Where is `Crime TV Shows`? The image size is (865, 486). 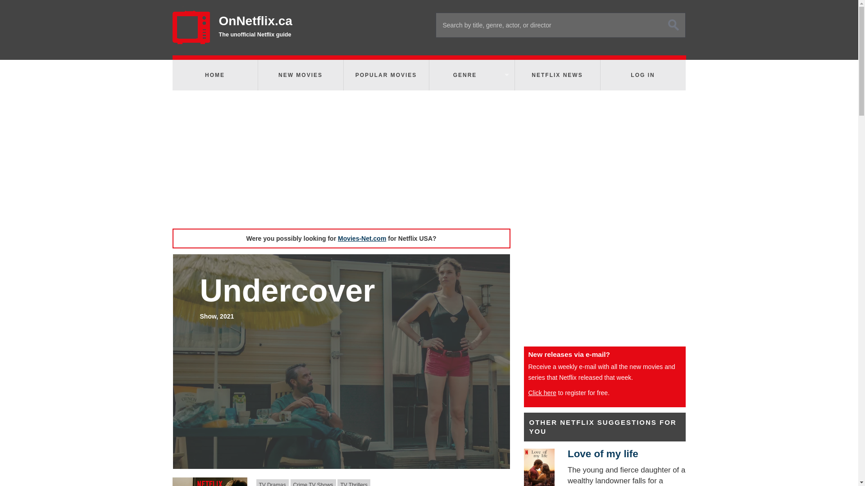 Crime TV Shows is located at coordinates (314, 482).